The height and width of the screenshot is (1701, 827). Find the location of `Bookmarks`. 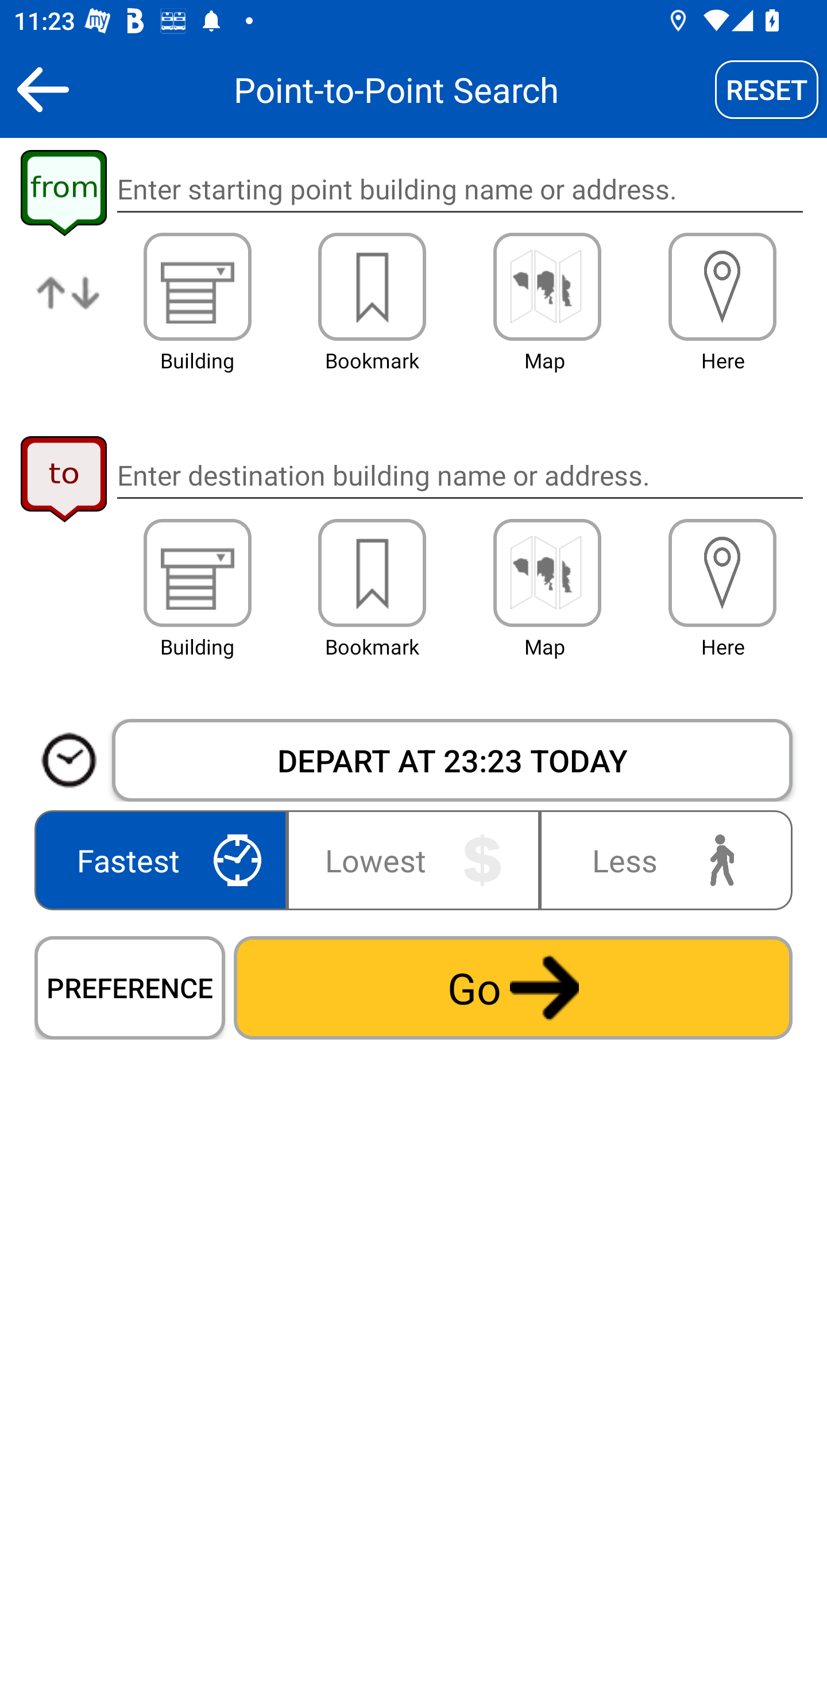

Bookmarks is located at coordinates (372, 286).